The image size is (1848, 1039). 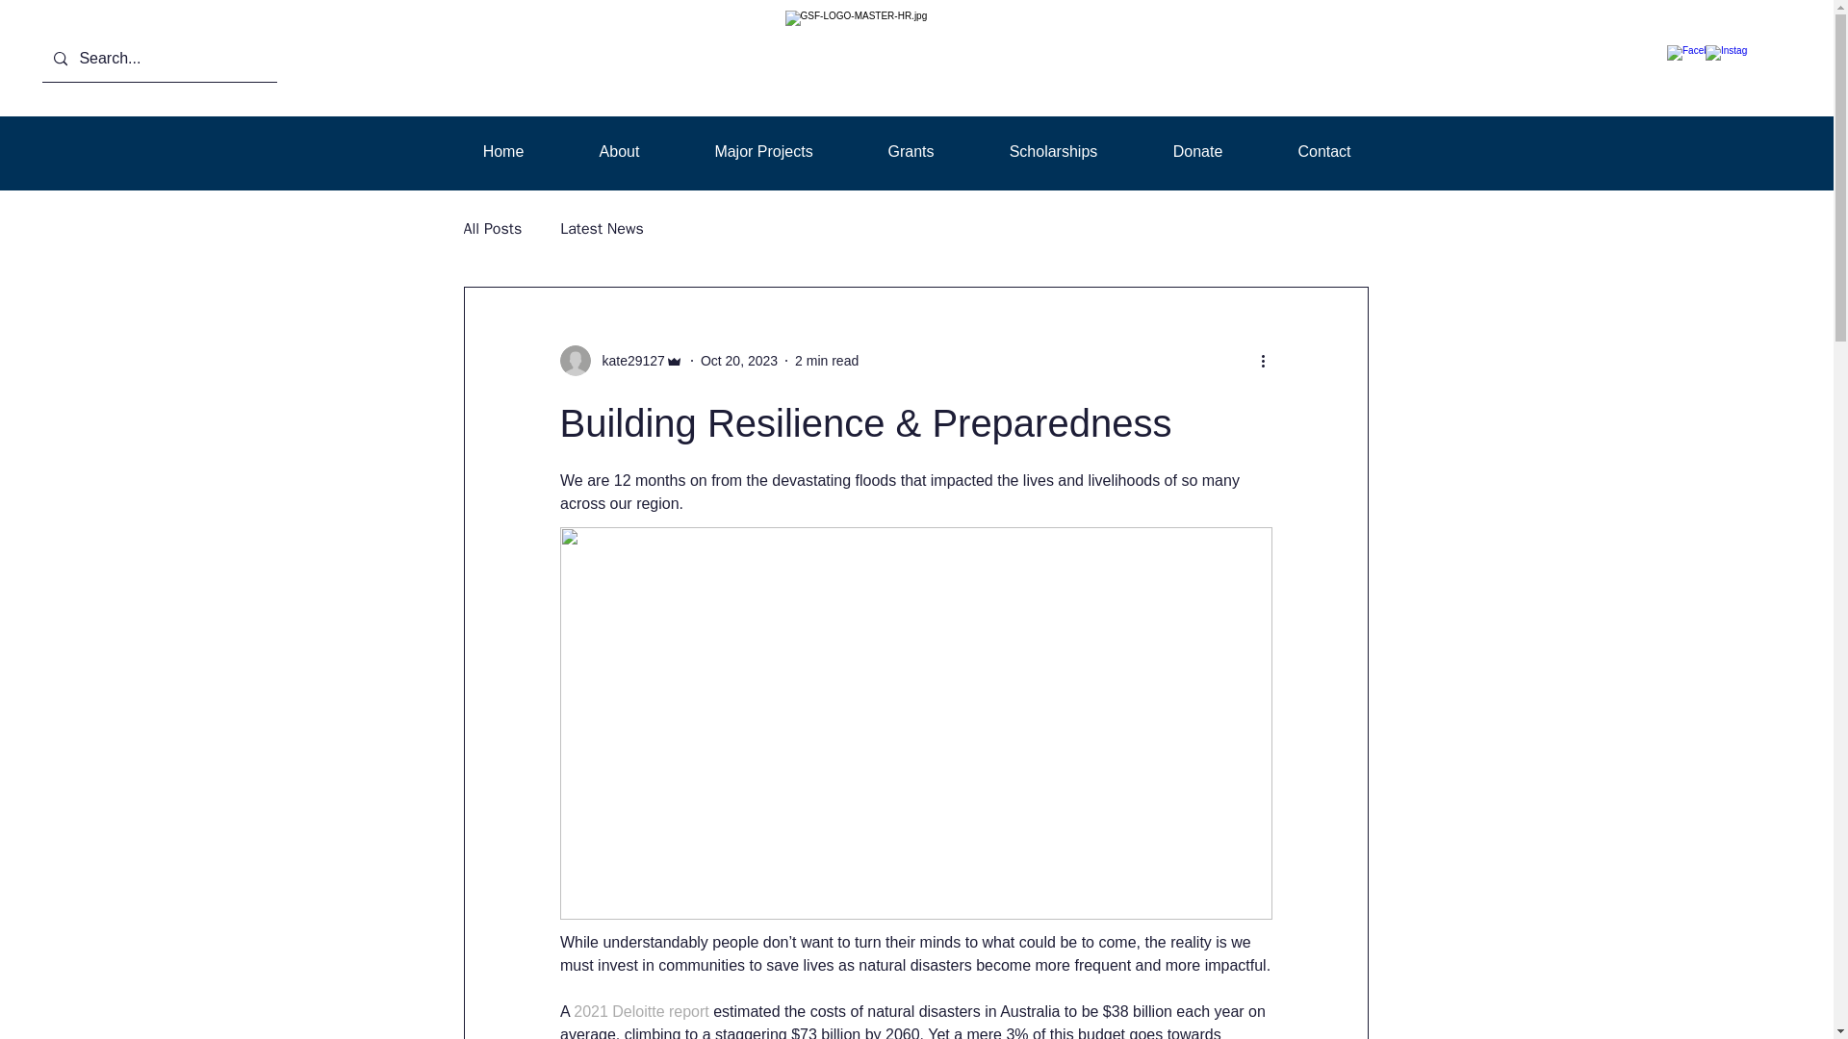 I want to click on 2 min read, so click(x=826, y=360).